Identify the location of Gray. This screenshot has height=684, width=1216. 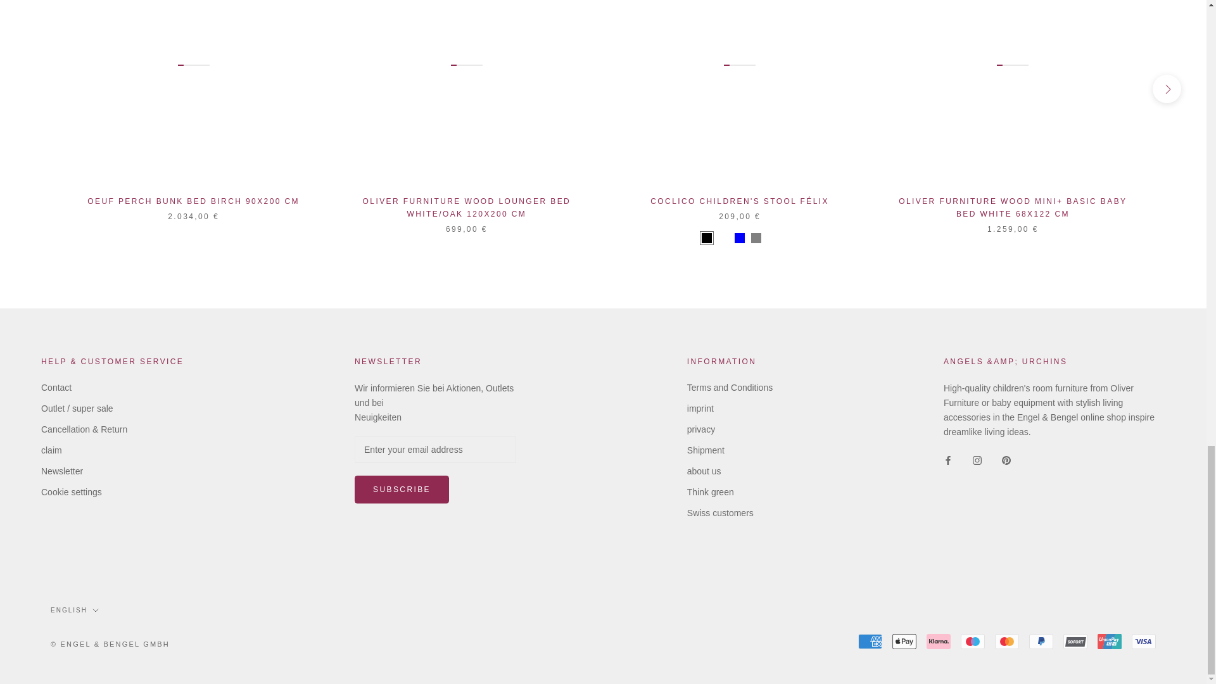
(756, 238).